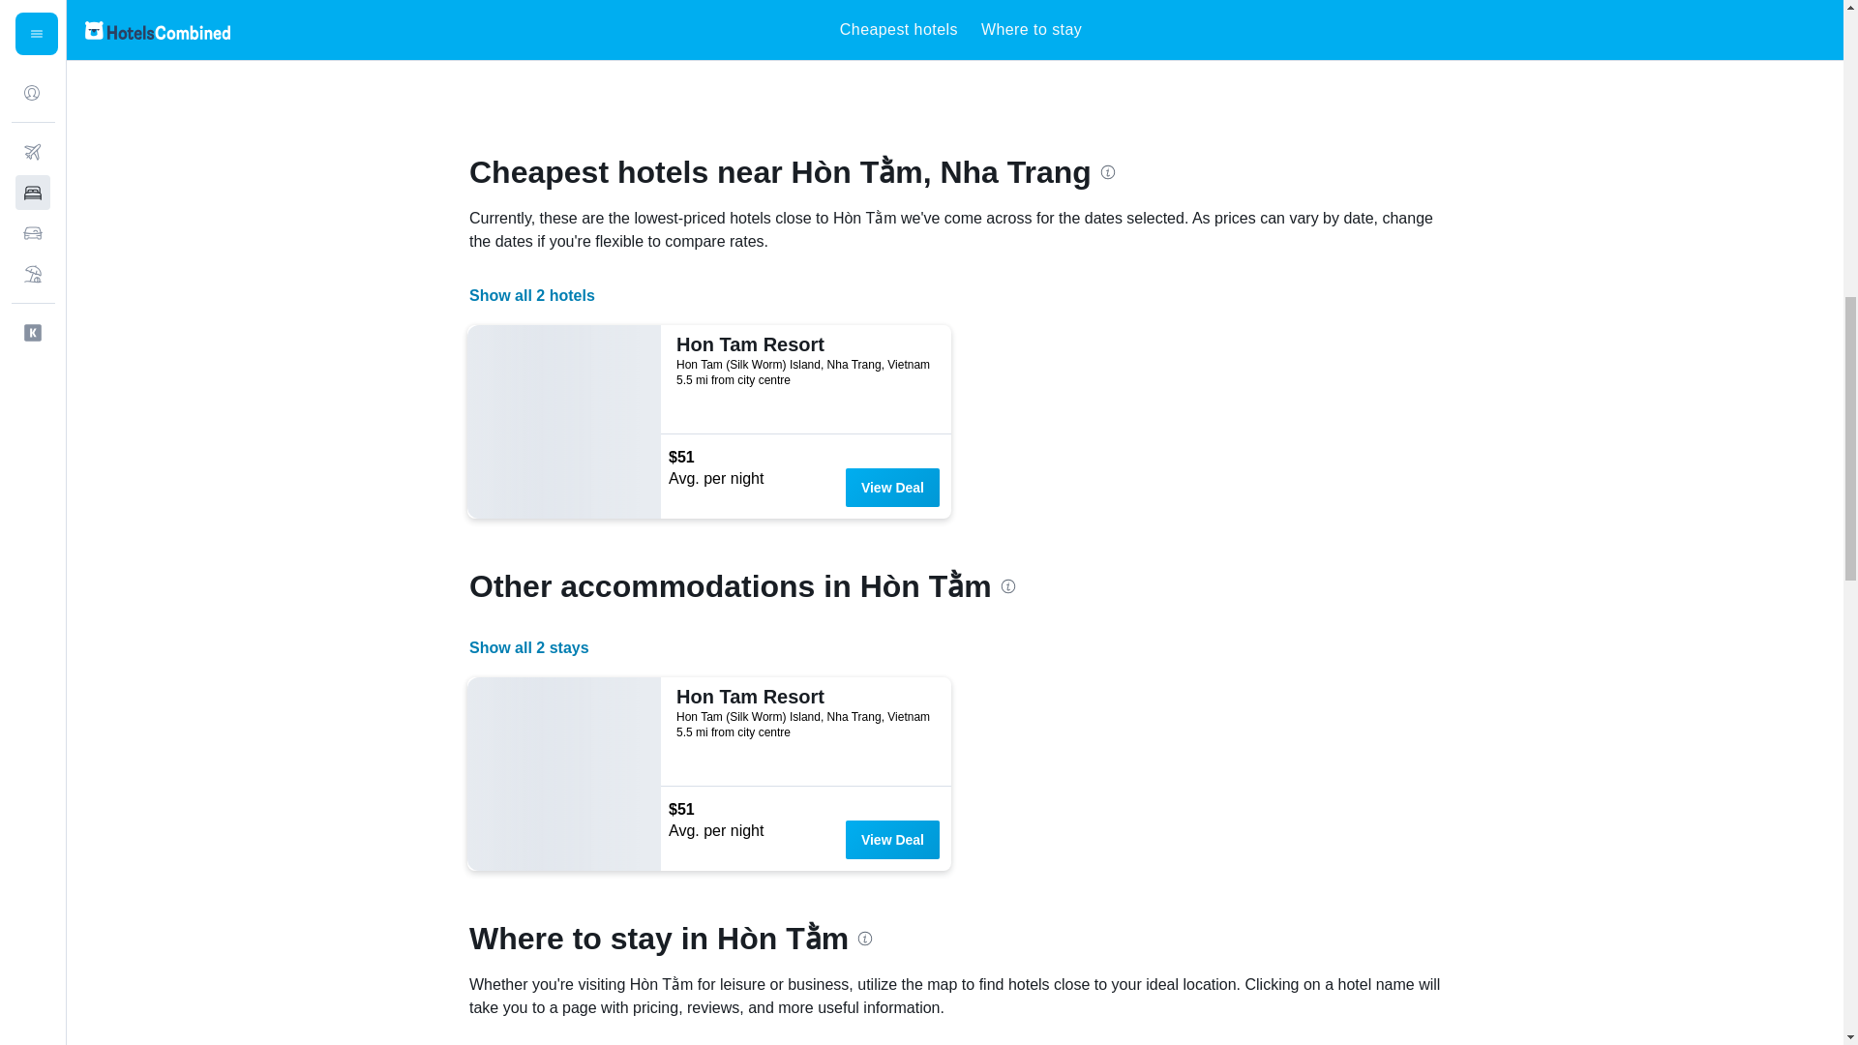 This screenshot has width=1858, height=1045. I want to click on Hon Tam Resort, so click(803, 697).